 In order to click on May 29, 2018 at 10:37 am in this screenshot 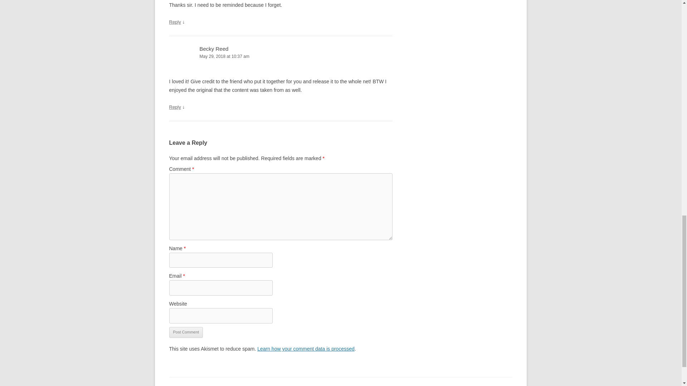, I will do `click(281, 56)`.